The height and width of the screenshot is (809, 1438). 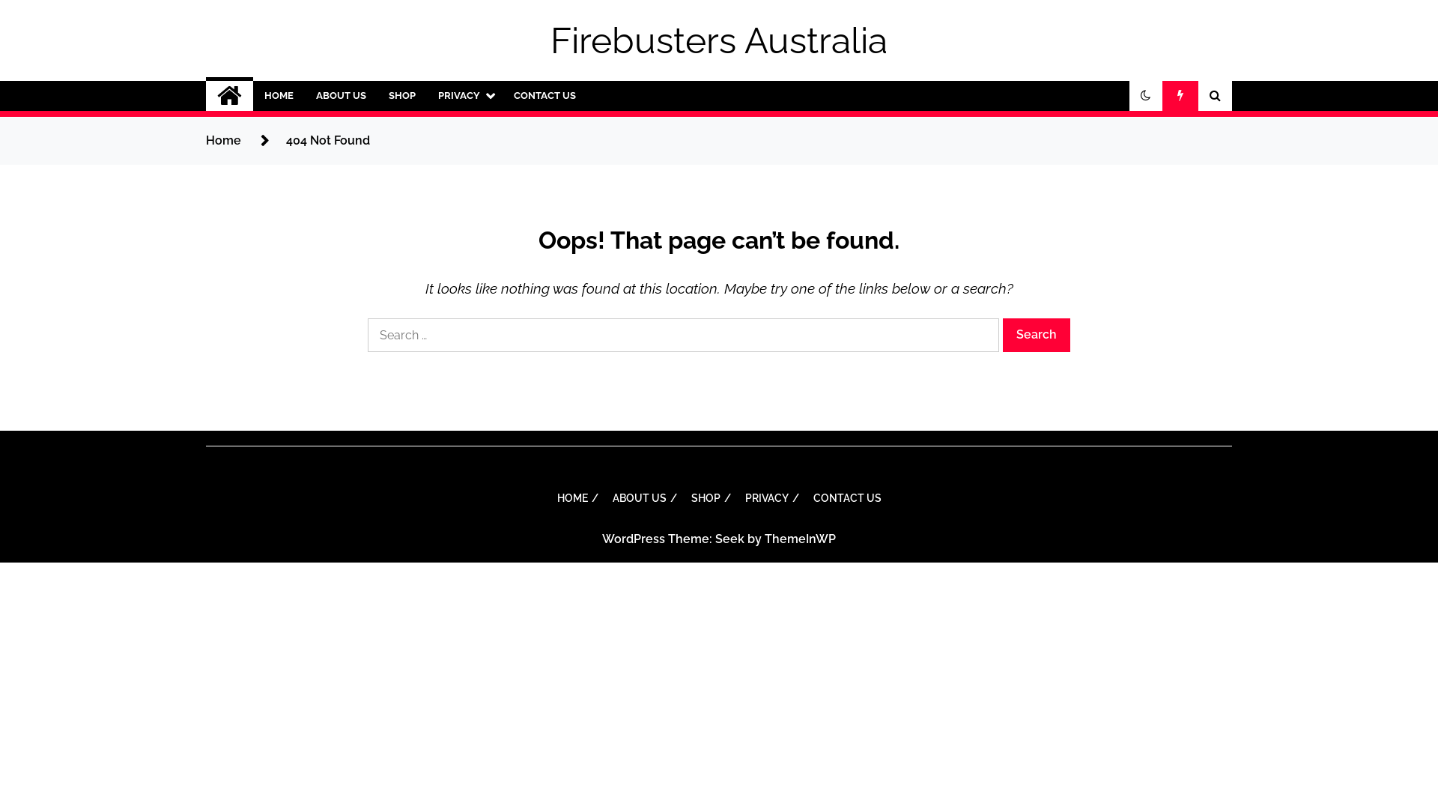 What do you see at coordinates (719, 40) in the screenshot?
I see `Firebusters Australia` at bounding box center [719, 40].